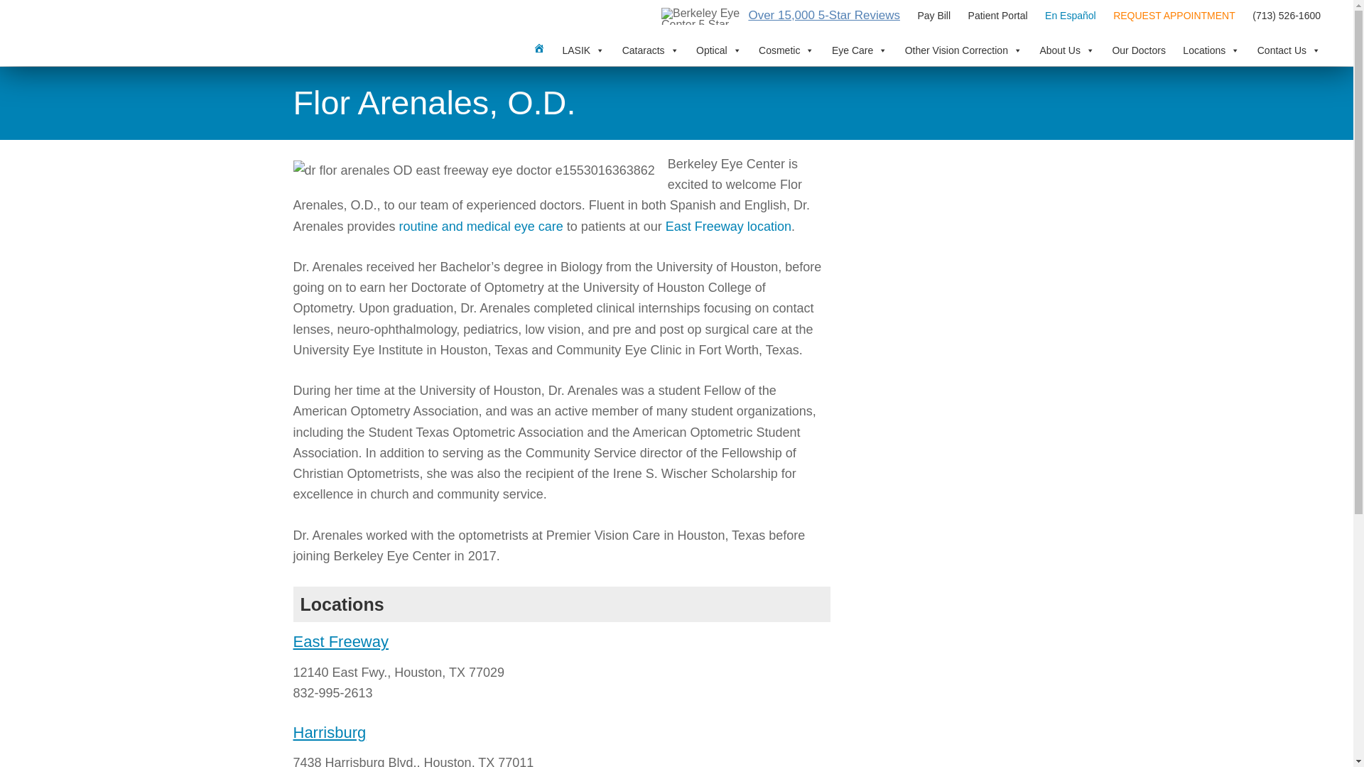 This screenshot has height=767, width=1364. Describe the element at coordinates (650, 50) in the screenshot. I see `Cataracts` at that location.